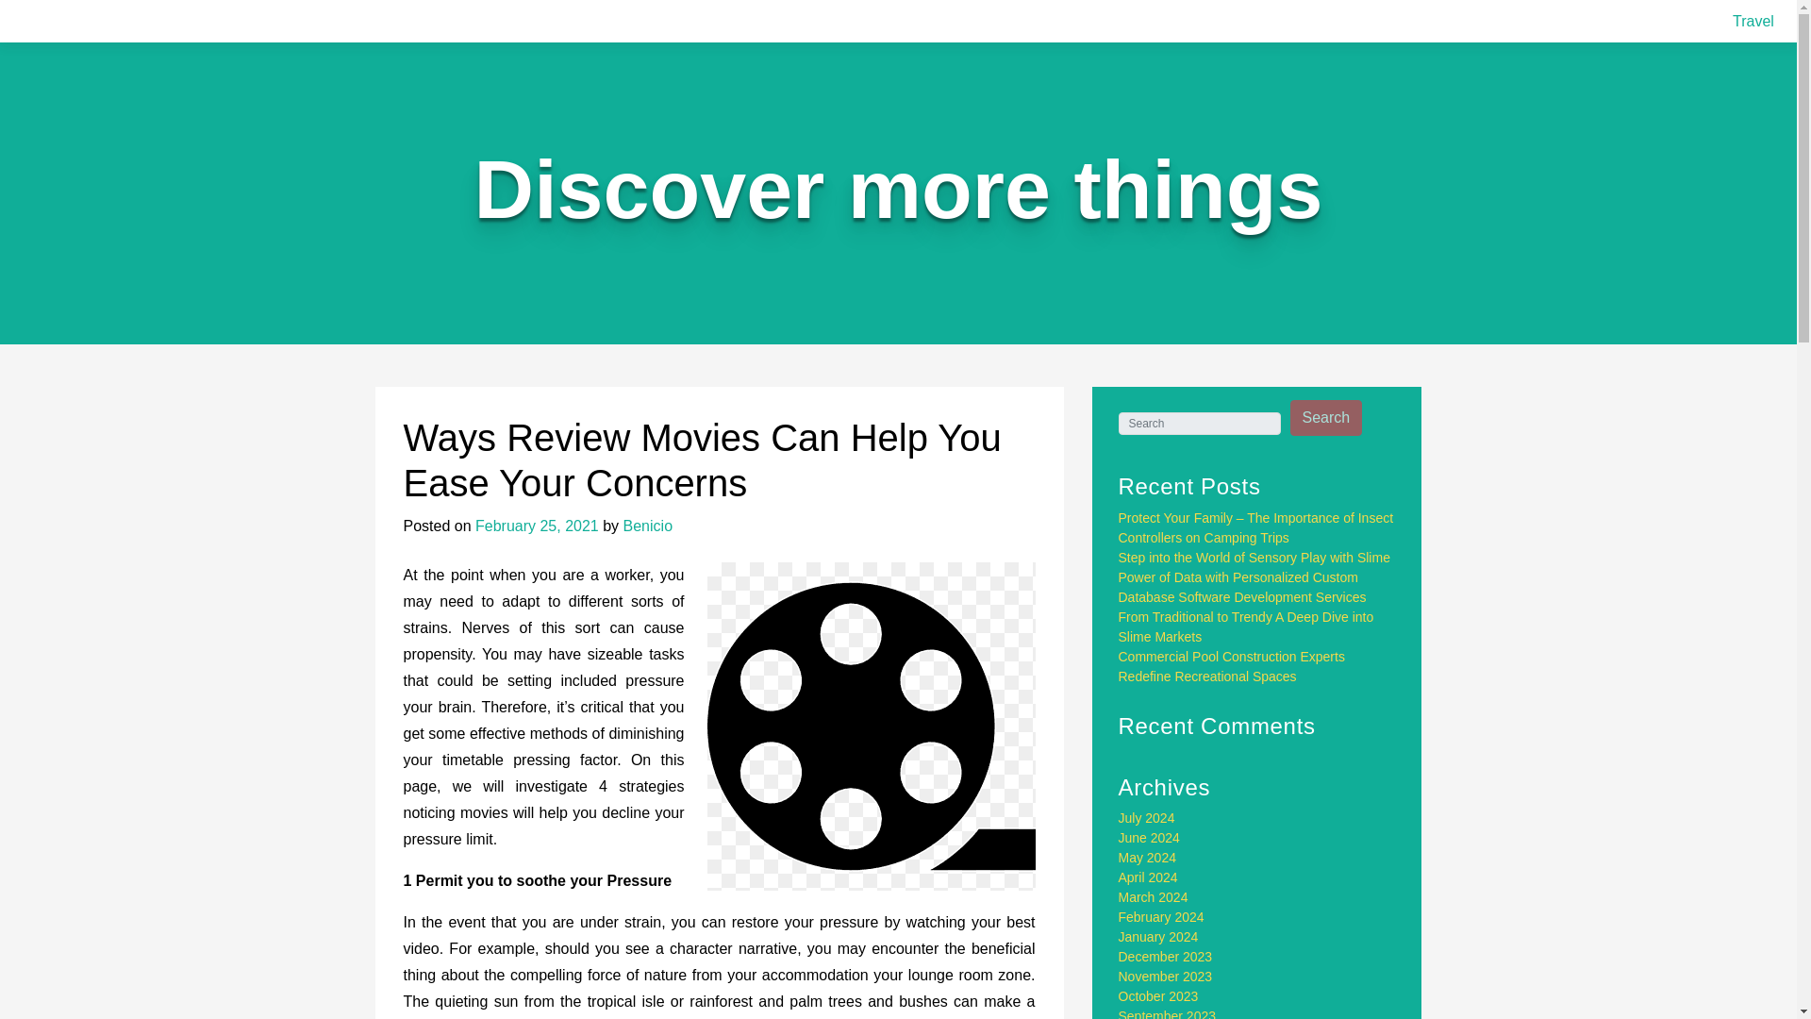  Describe the element at coordinates (1149, 877) in the screenshot. I see `April 2024` at that location.